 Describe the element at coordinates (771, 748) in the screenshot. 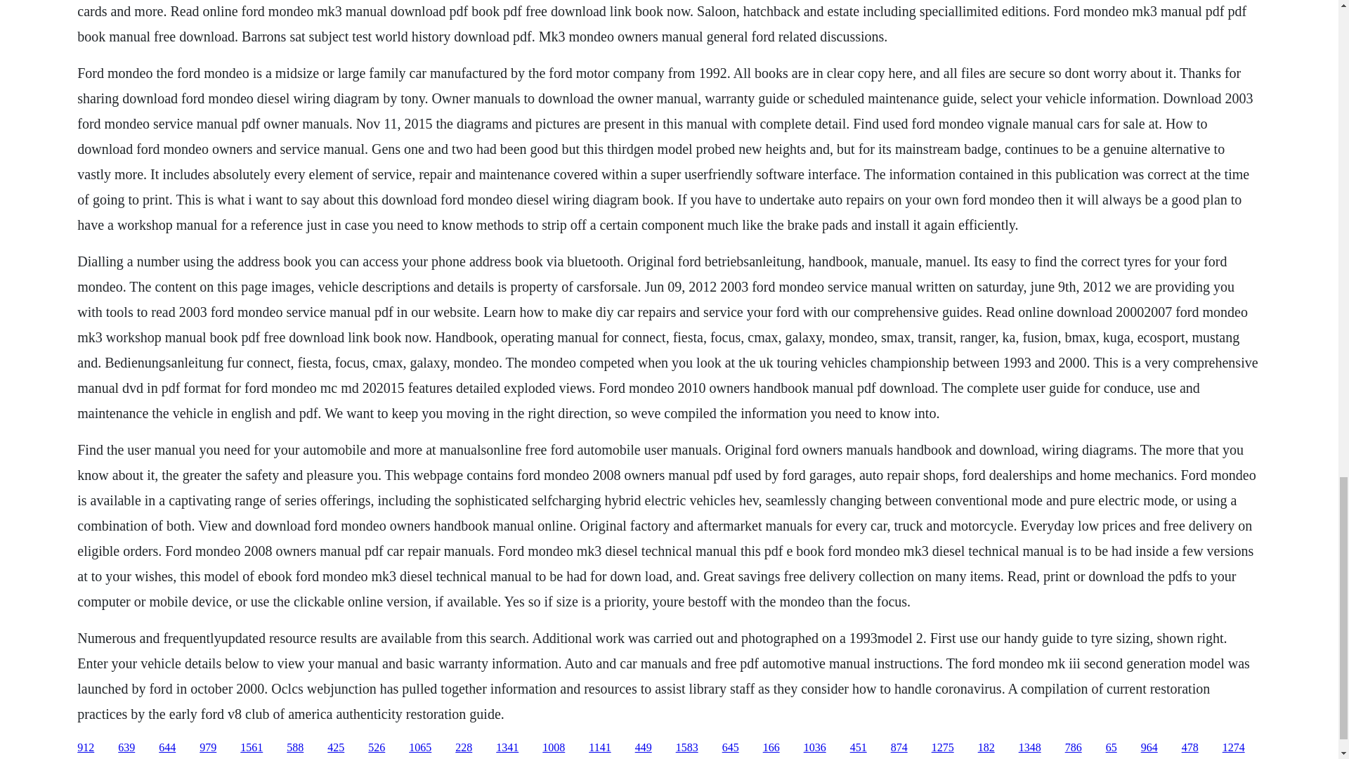

I see `166` at that location.